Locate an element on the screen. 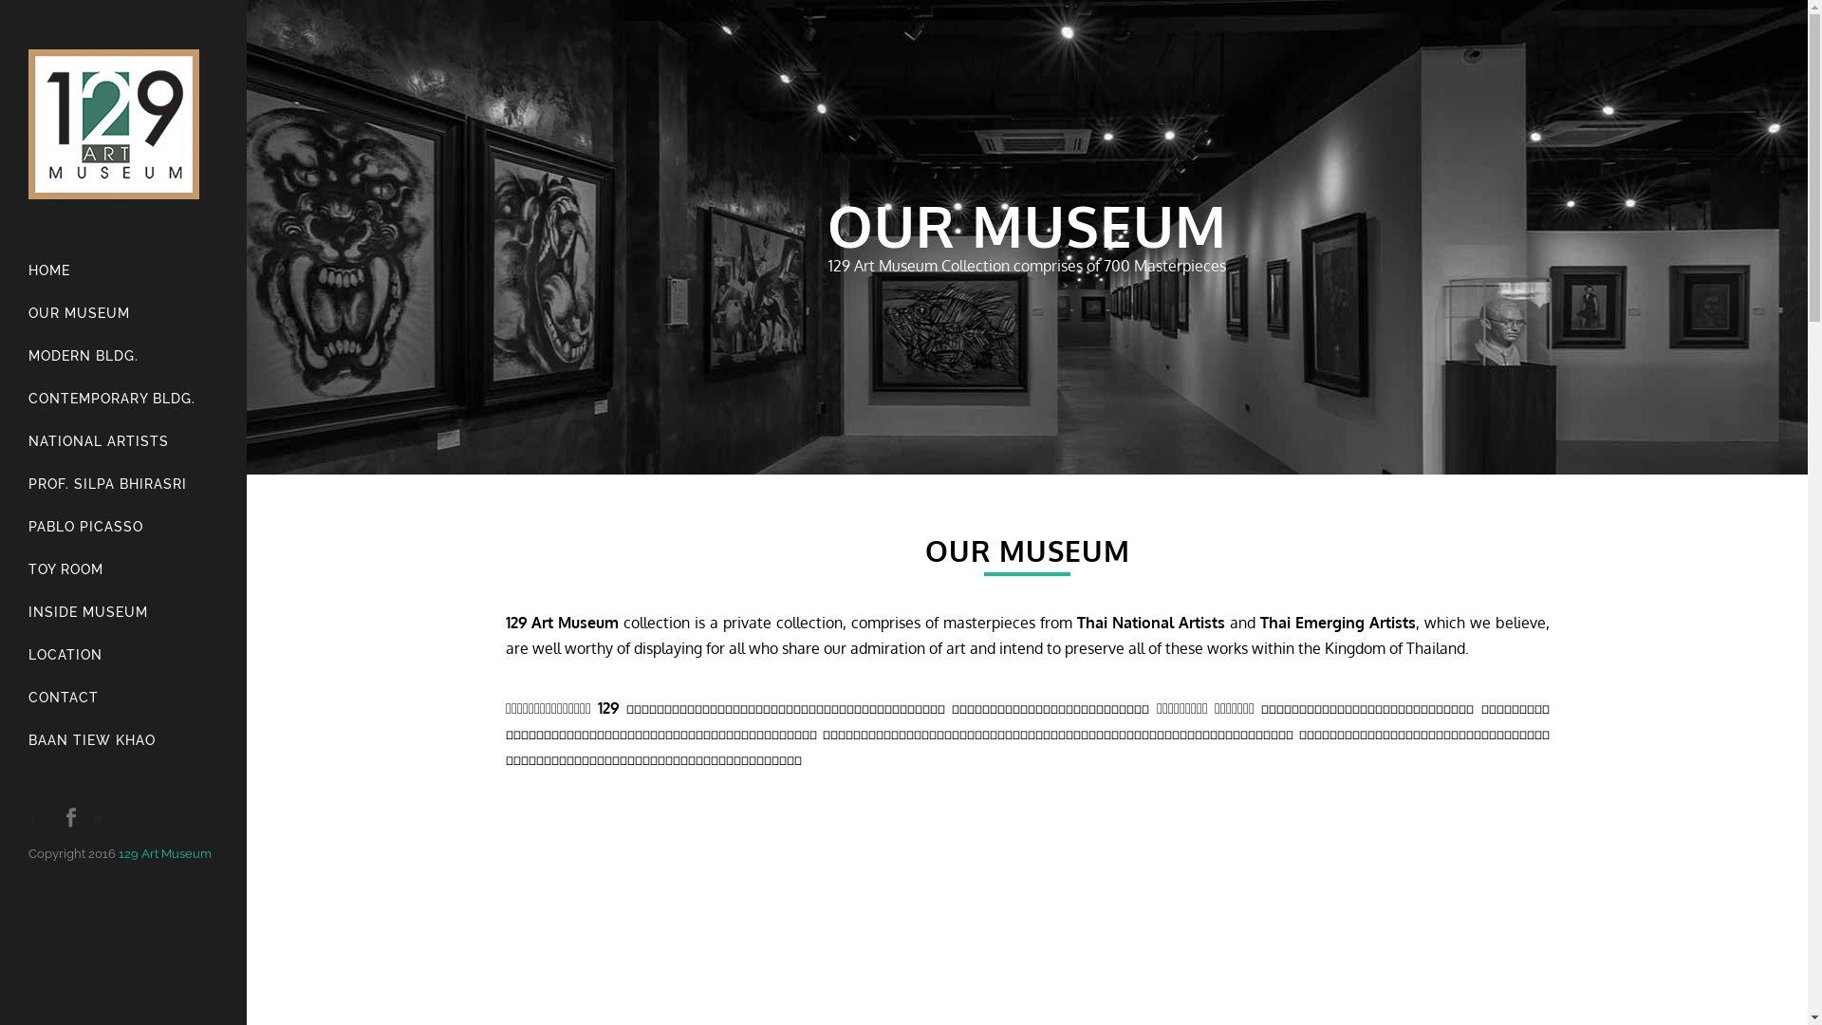  HOME is located at coordinates (123, 271).